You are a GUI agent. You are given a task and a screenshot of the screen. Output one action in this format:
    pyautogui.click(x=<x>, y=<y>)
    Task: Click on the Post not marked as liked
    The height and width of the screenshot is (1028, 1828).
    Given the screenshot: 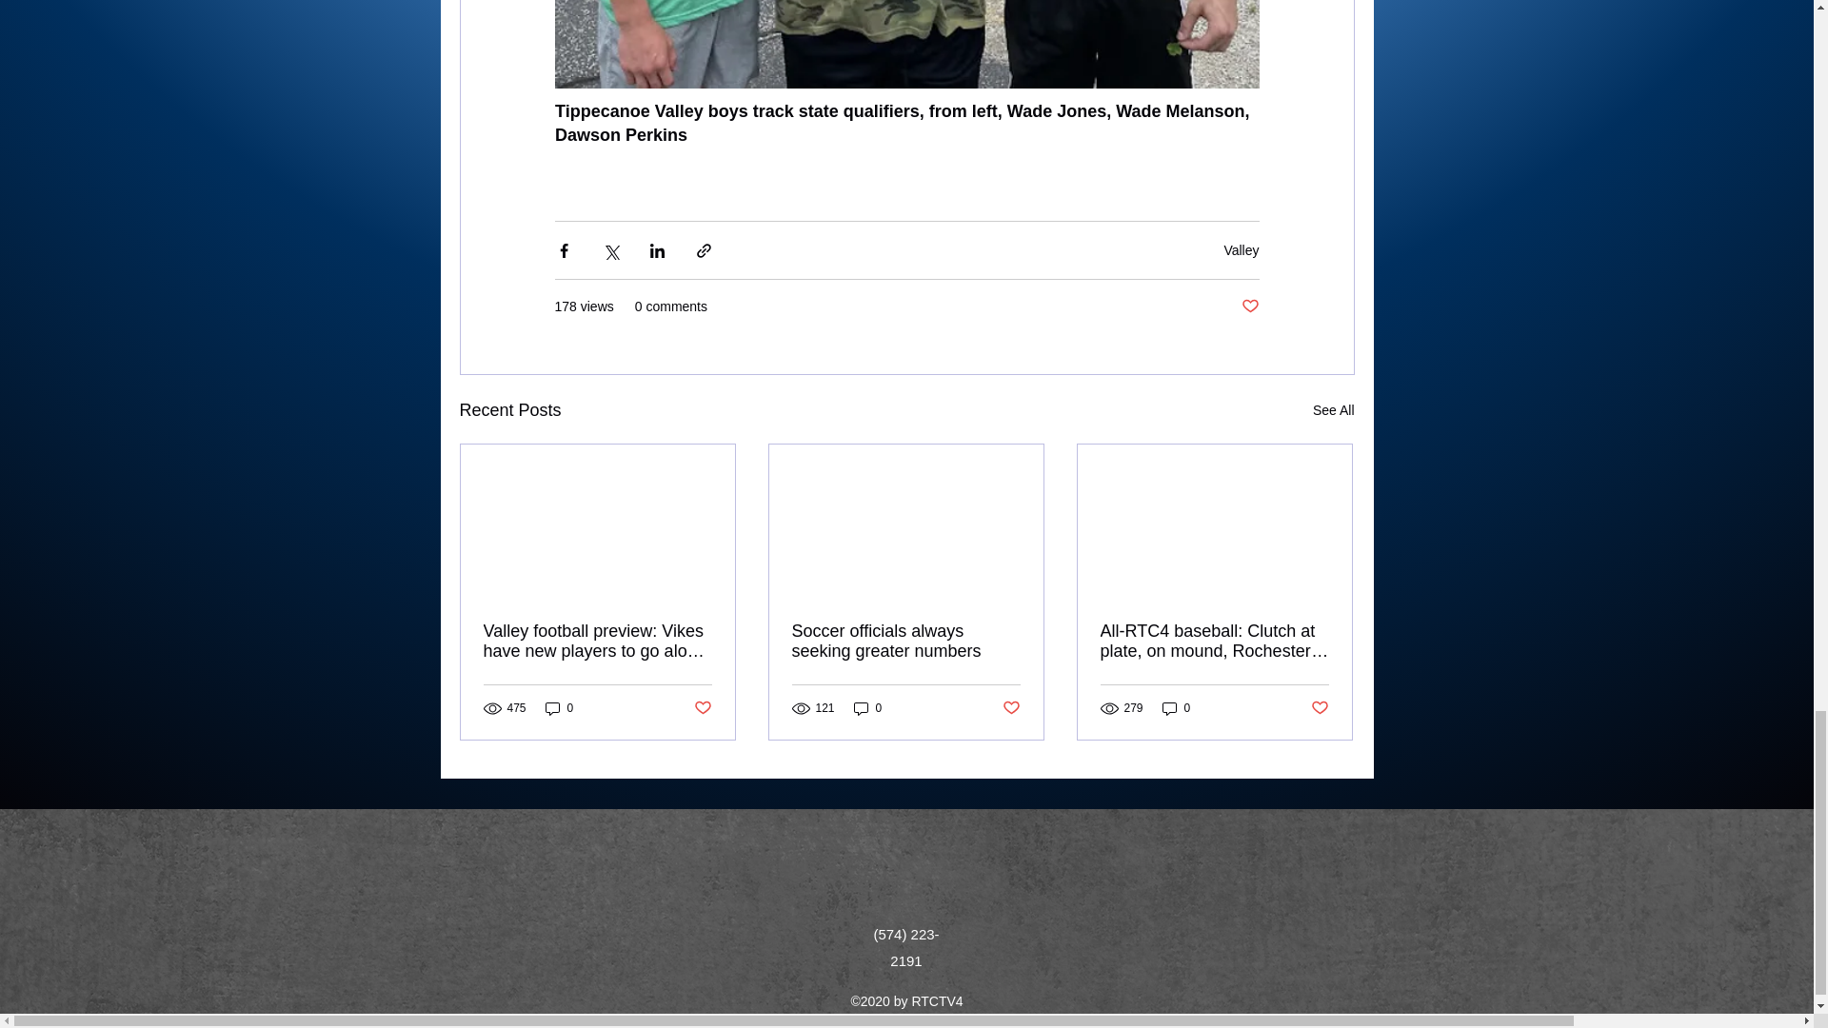 What is the action you would take?
    pyautogui.click(x=1249, y=306)
    